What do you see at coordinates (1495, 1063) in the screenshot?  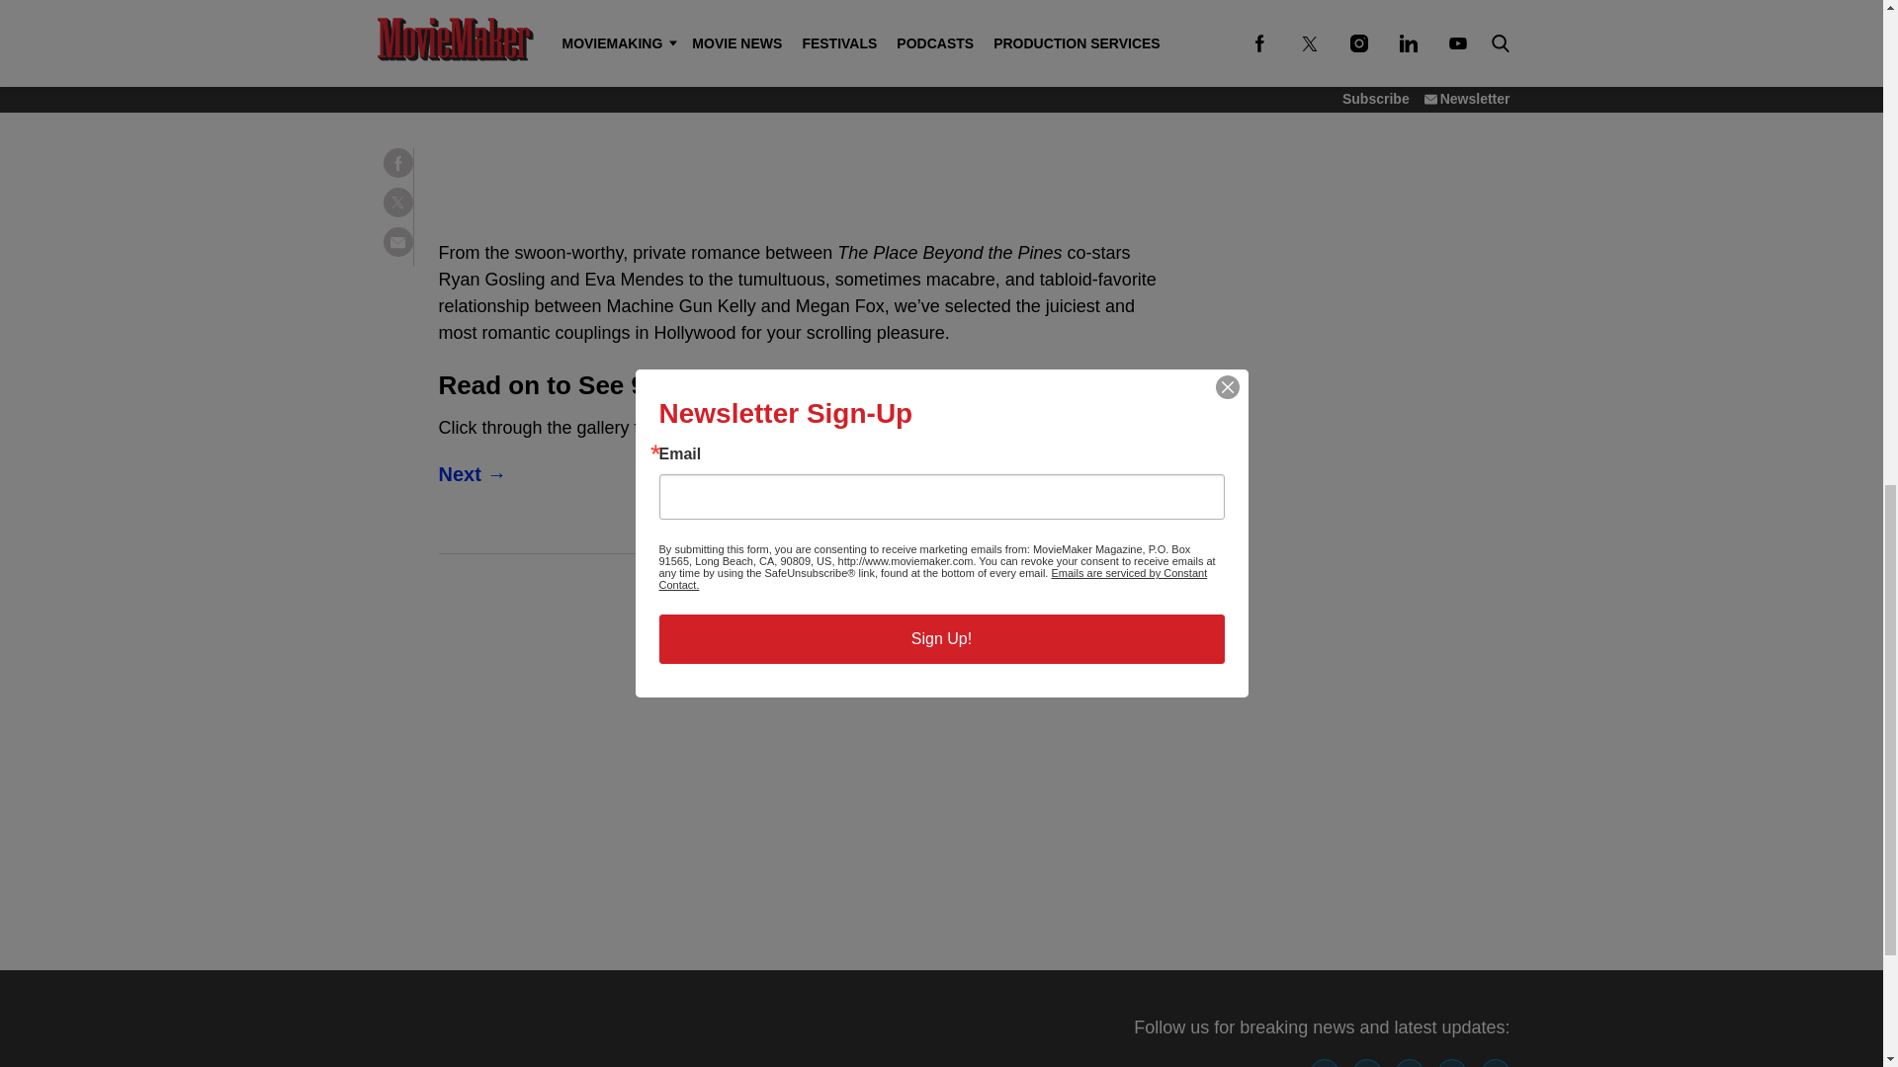 I see `Connect with us on LinkedIn` at bounding box center [1495, 1063].